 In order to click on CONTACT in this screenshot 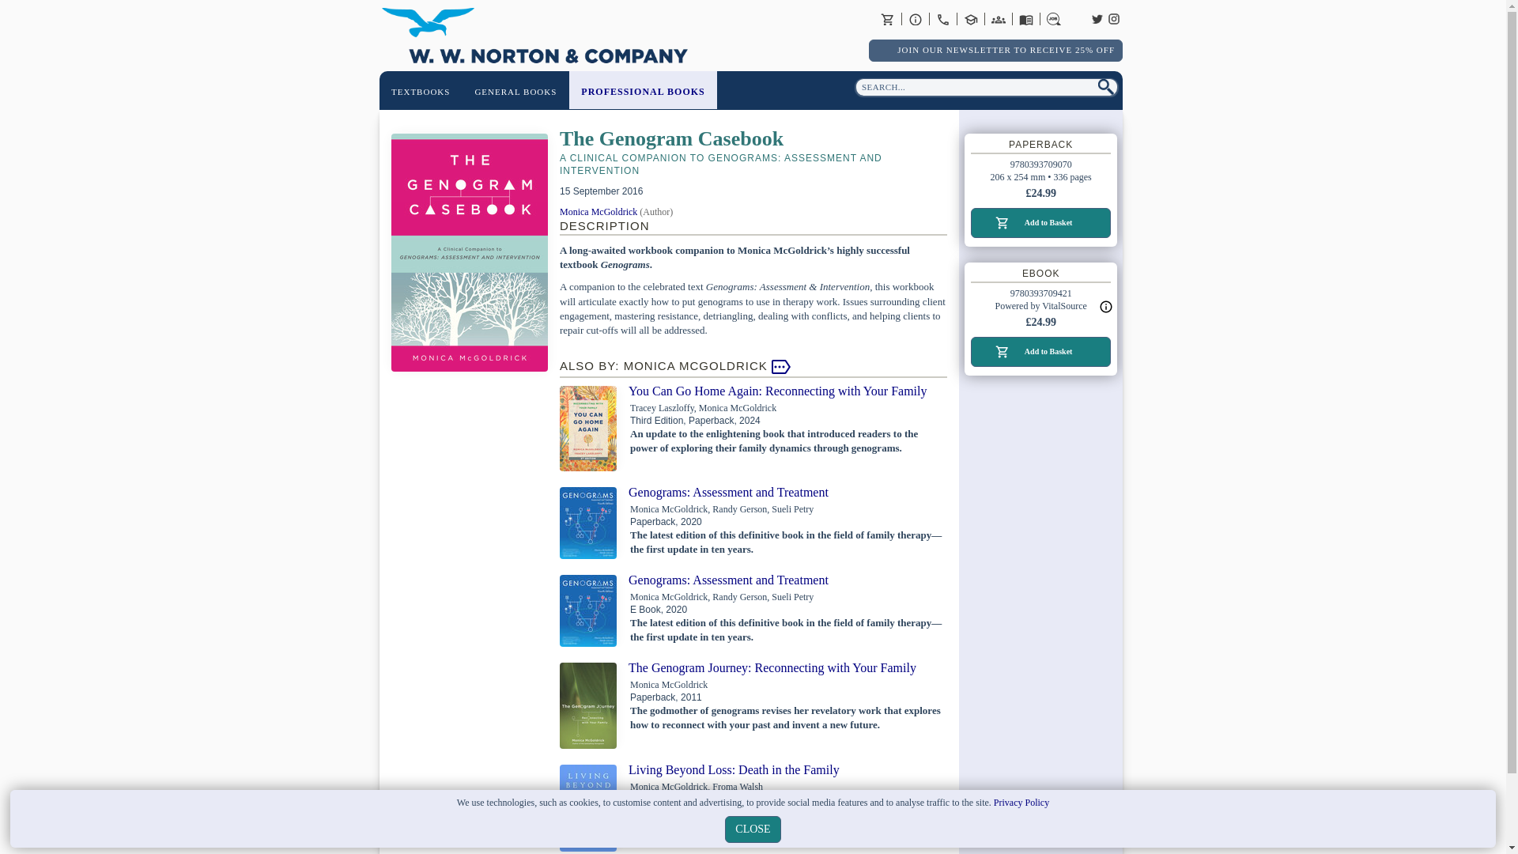, I will do `click(942, 19)`.